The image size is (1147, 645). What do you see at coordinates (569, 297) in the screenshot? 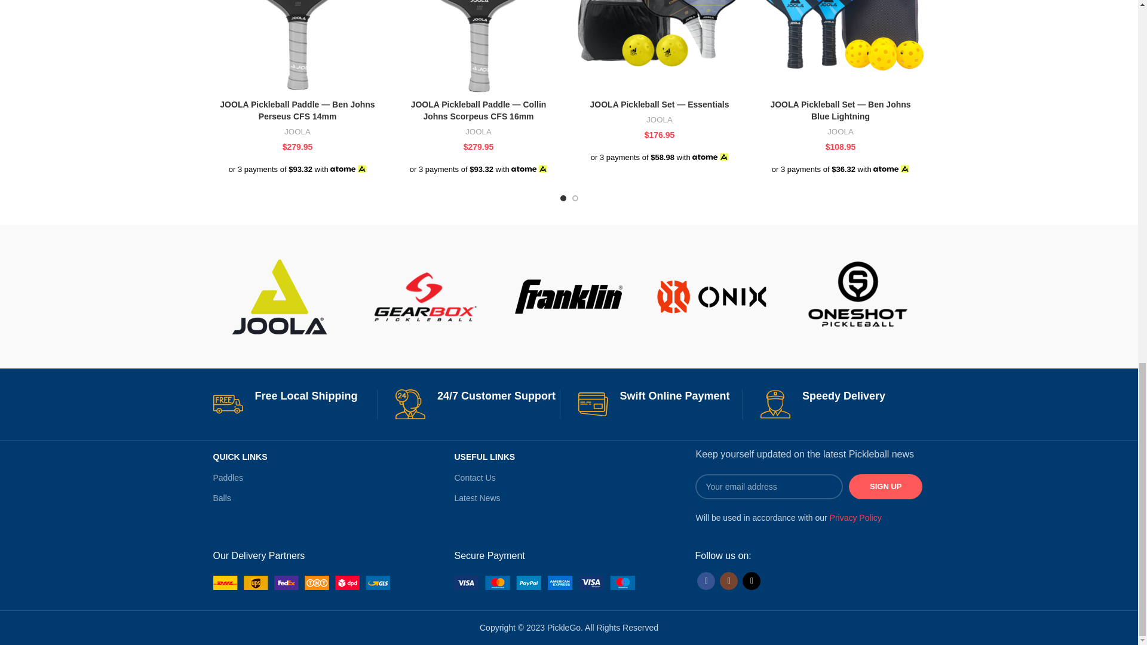
I see `franklin-logo` at bounding box center [569, 297].